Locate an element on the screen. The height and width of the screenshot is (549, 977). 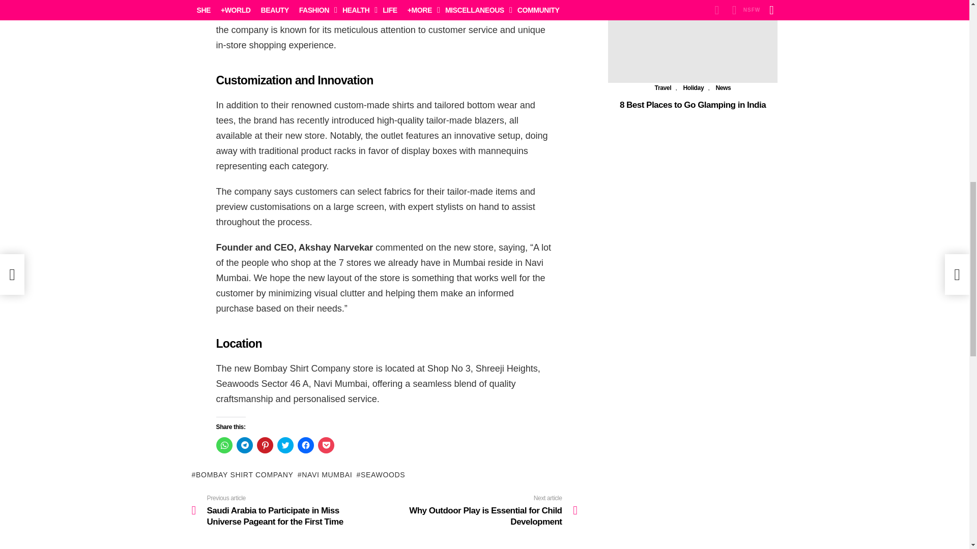
Click to share on Telegram is located at coordinates (244, 445).